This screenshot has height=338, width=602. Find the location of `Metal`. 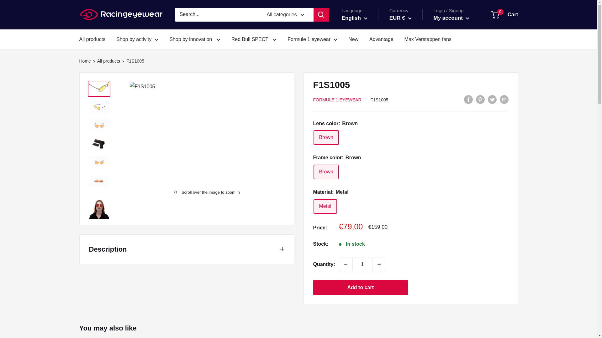

Metal is located at coordinates (325, 206).